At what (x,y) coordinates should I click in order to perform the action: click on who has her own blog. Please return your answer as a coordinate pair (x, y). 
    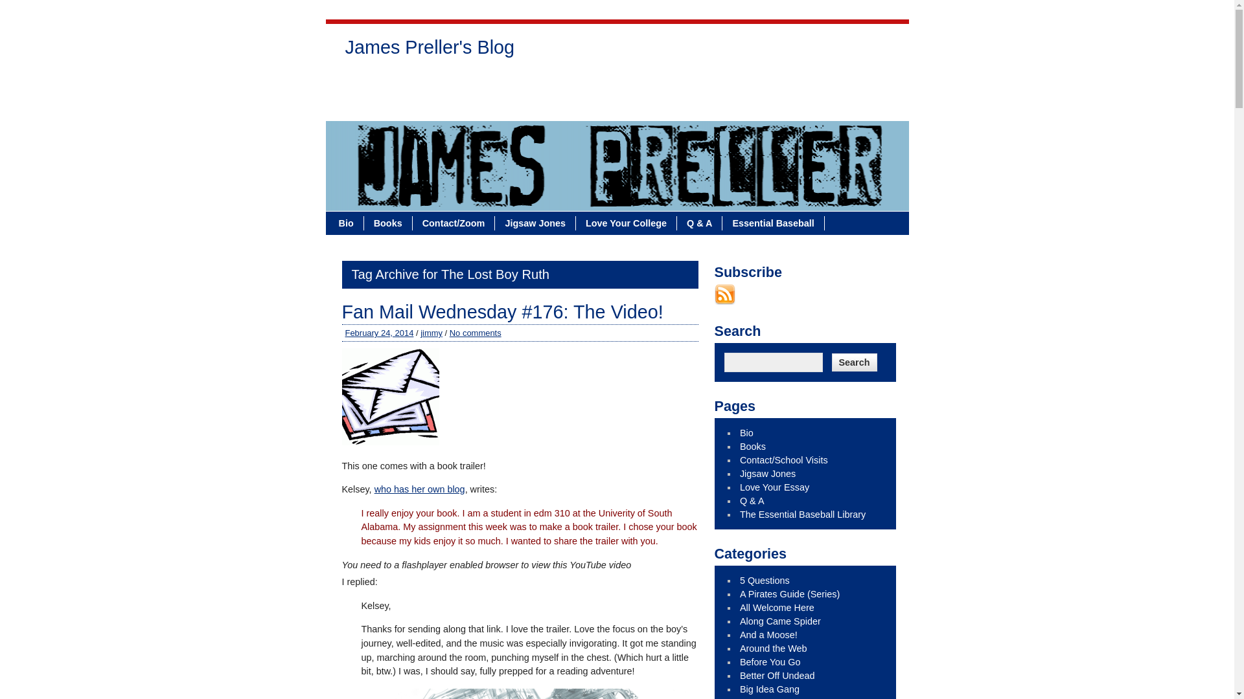
    Looking at the image, I should click on (420, 489).